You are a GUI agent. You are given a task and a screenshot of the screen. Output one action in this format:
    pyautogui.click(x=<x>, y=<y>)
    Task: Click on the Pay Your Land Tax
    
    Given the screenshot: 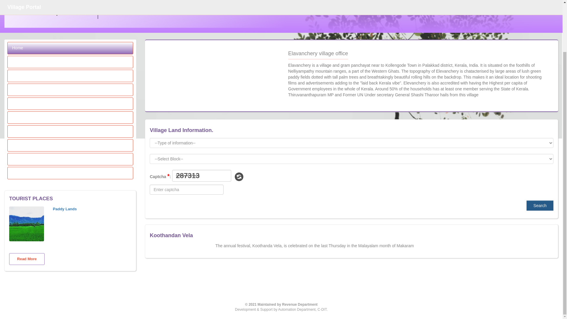 What is the action you would take?
    pyautogui.click(x=70, y=90)
    